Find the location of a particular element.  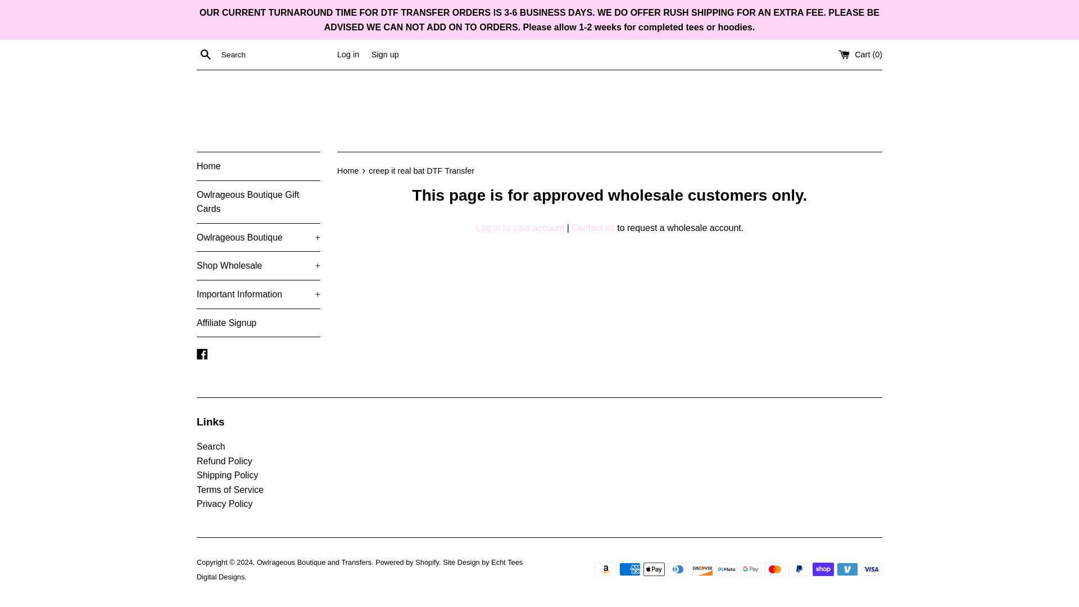

PayPal is located at coordinates (799, 569).